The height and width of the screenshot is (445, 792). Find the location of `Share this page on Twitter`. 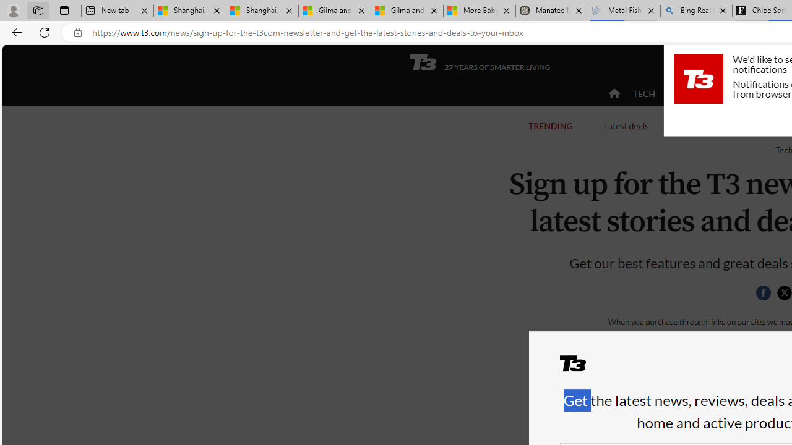

Share this page on Twitter is located at coordinates (784, 293).